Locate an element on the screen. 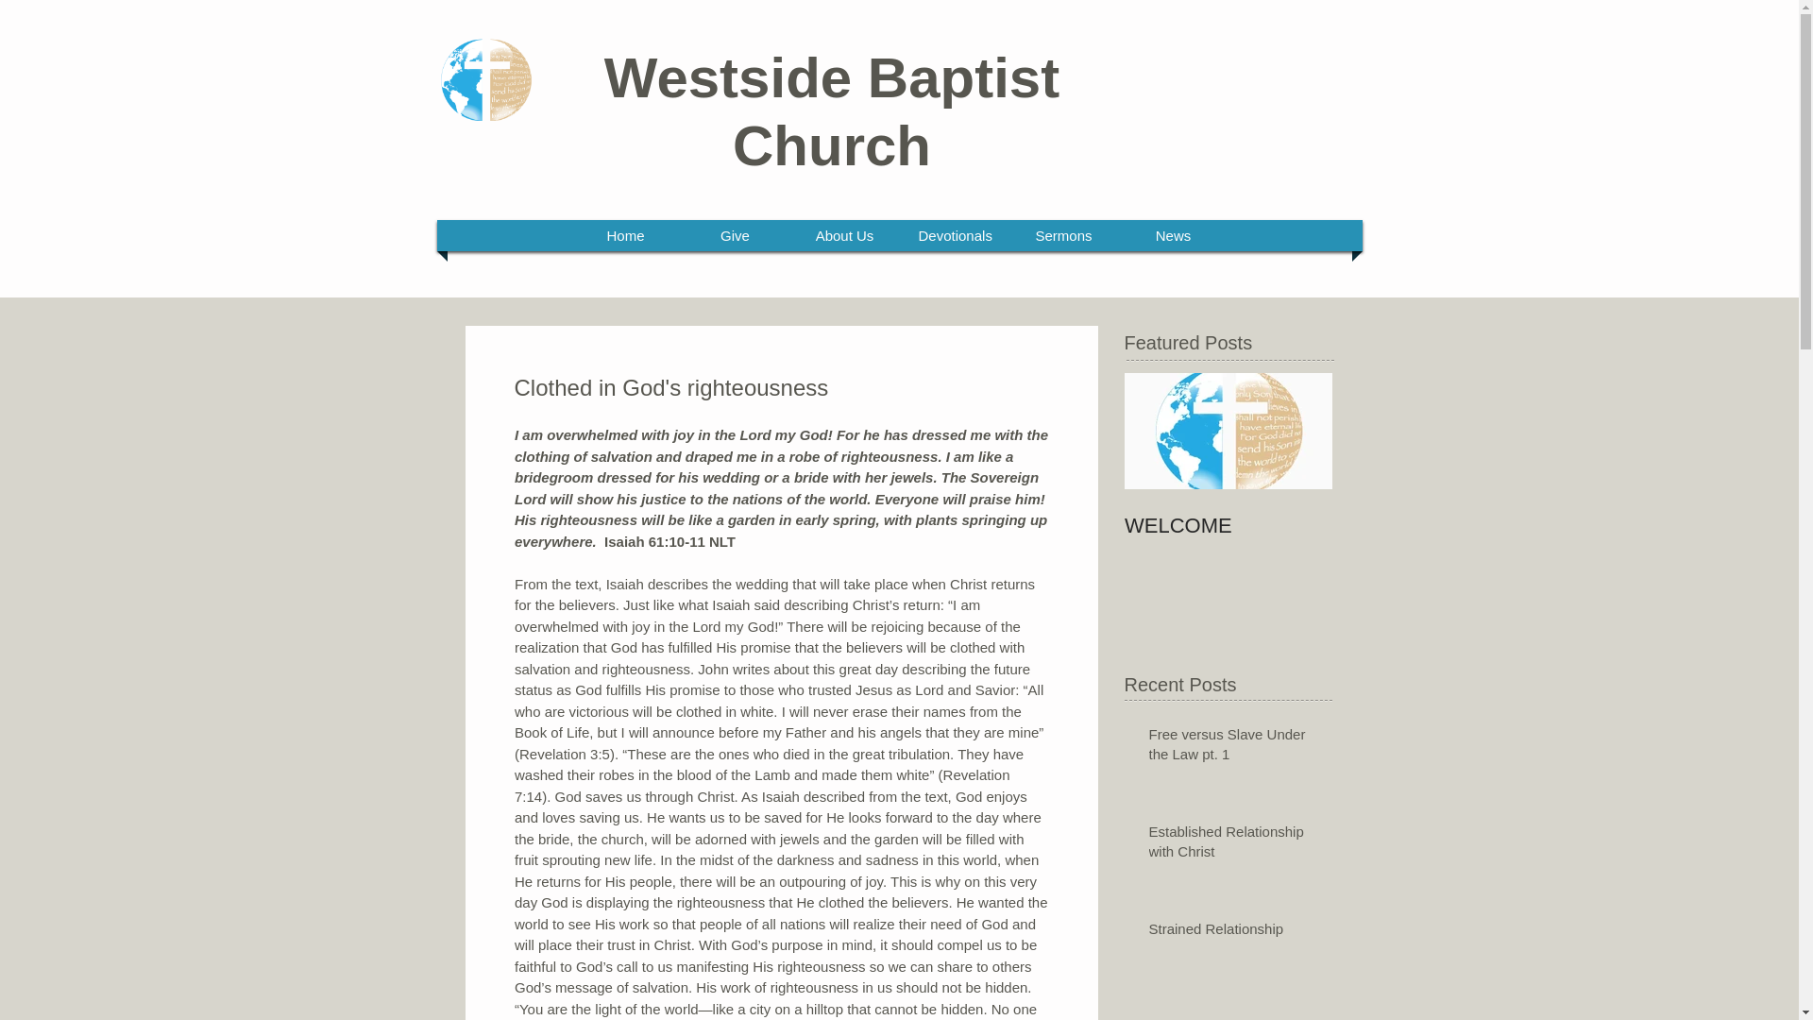  Give is located at coordinates (735, 235).